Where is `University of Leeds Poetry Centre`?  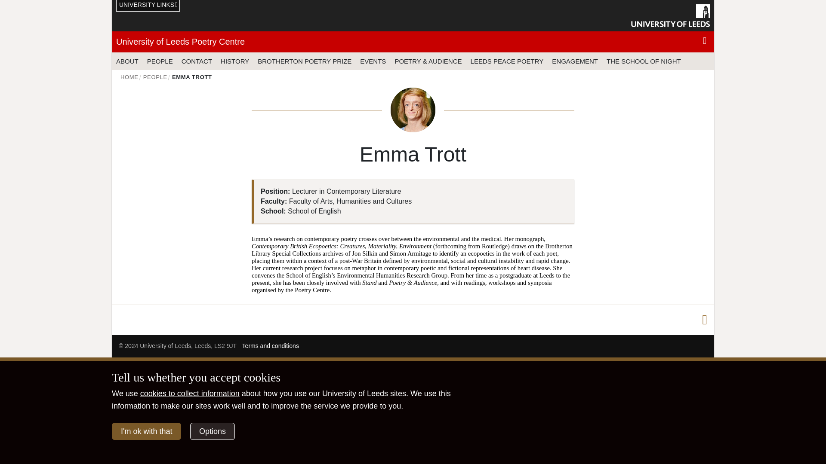
University of Leeds Poetry Centre is located at coordinates (180, 42).